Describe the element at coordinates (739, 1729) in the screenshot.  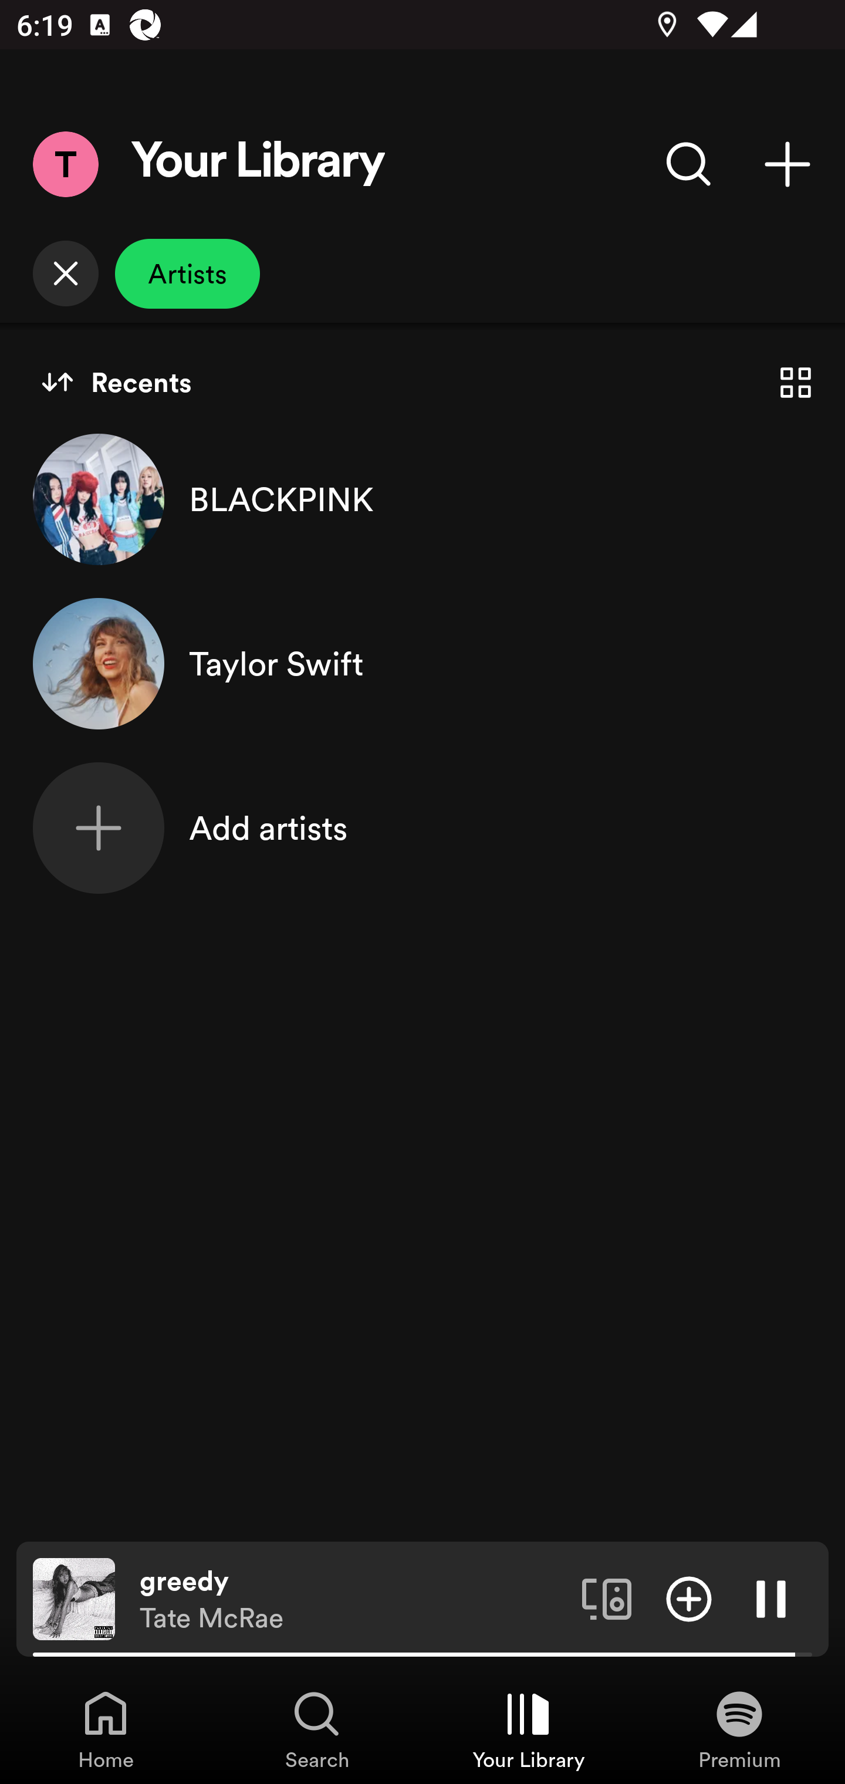
I see `Premium, Tab 4 of 4 Premium Premium` at that location.